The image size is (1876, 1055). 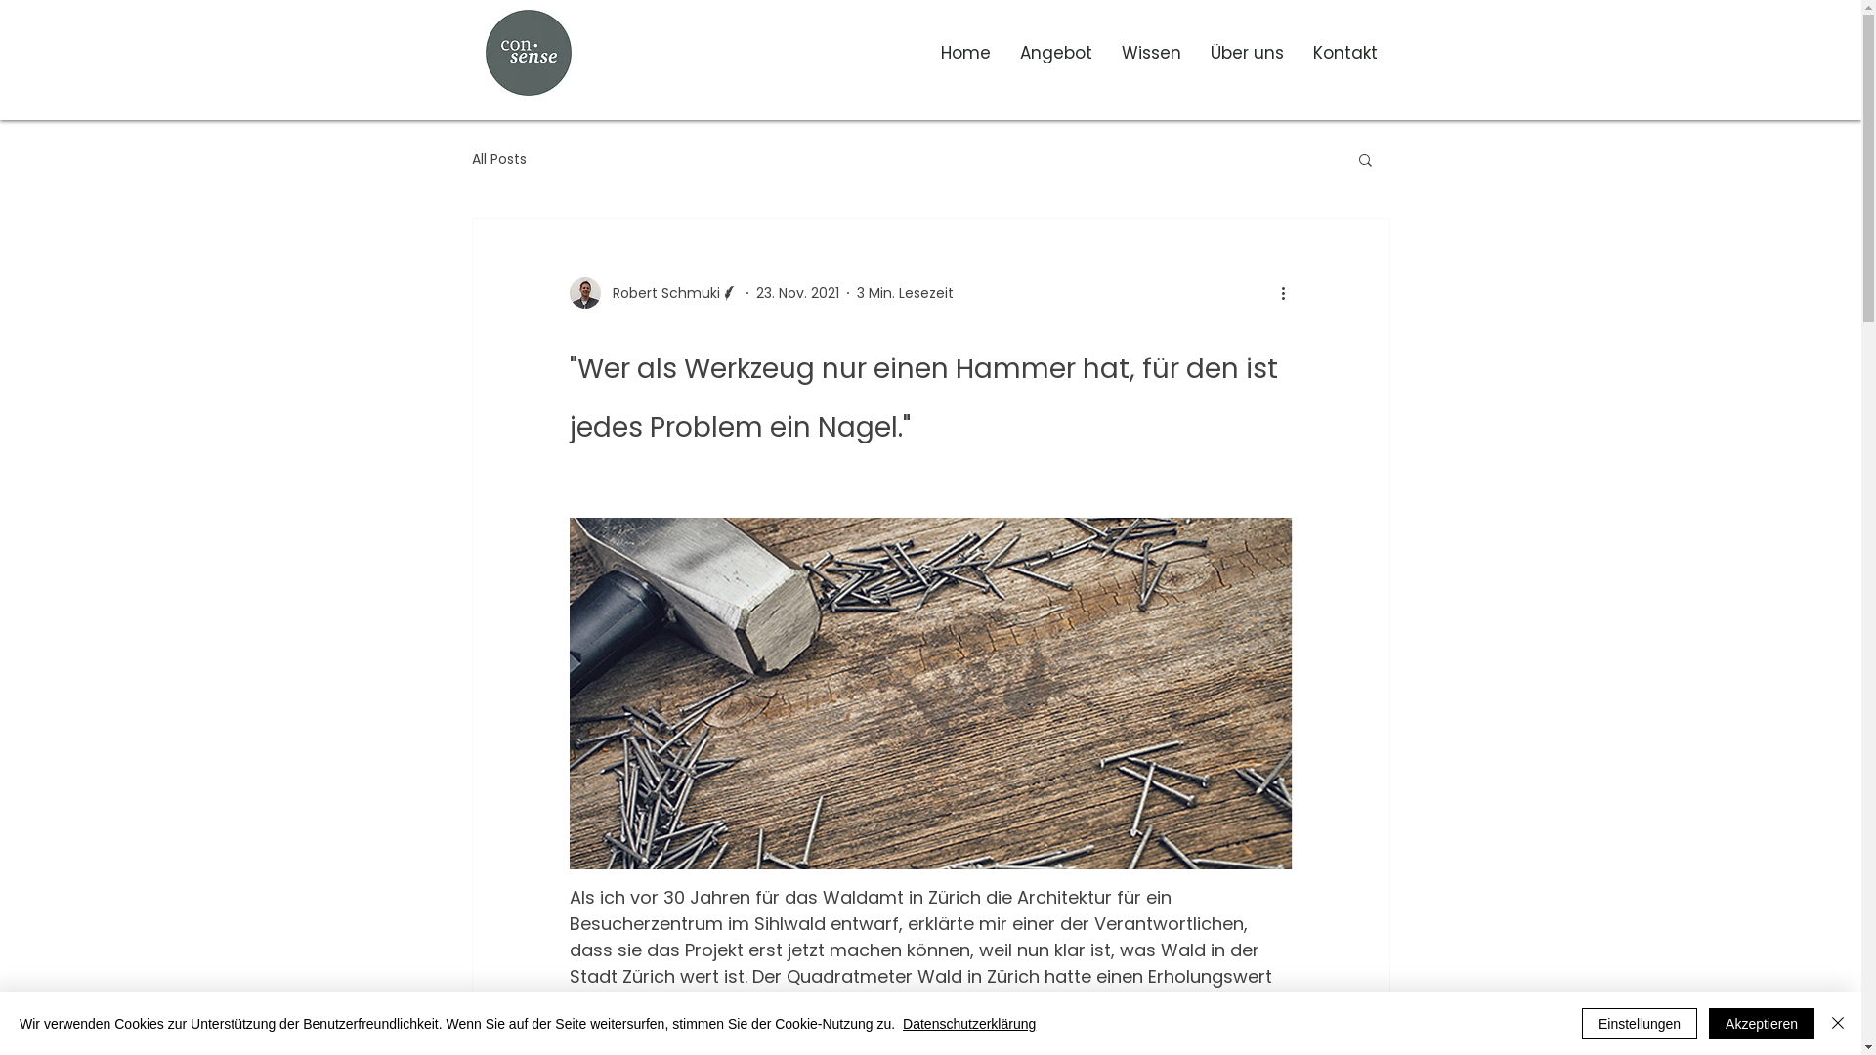 I want to click on Einstellungen, so click(x=1640, y=1024).